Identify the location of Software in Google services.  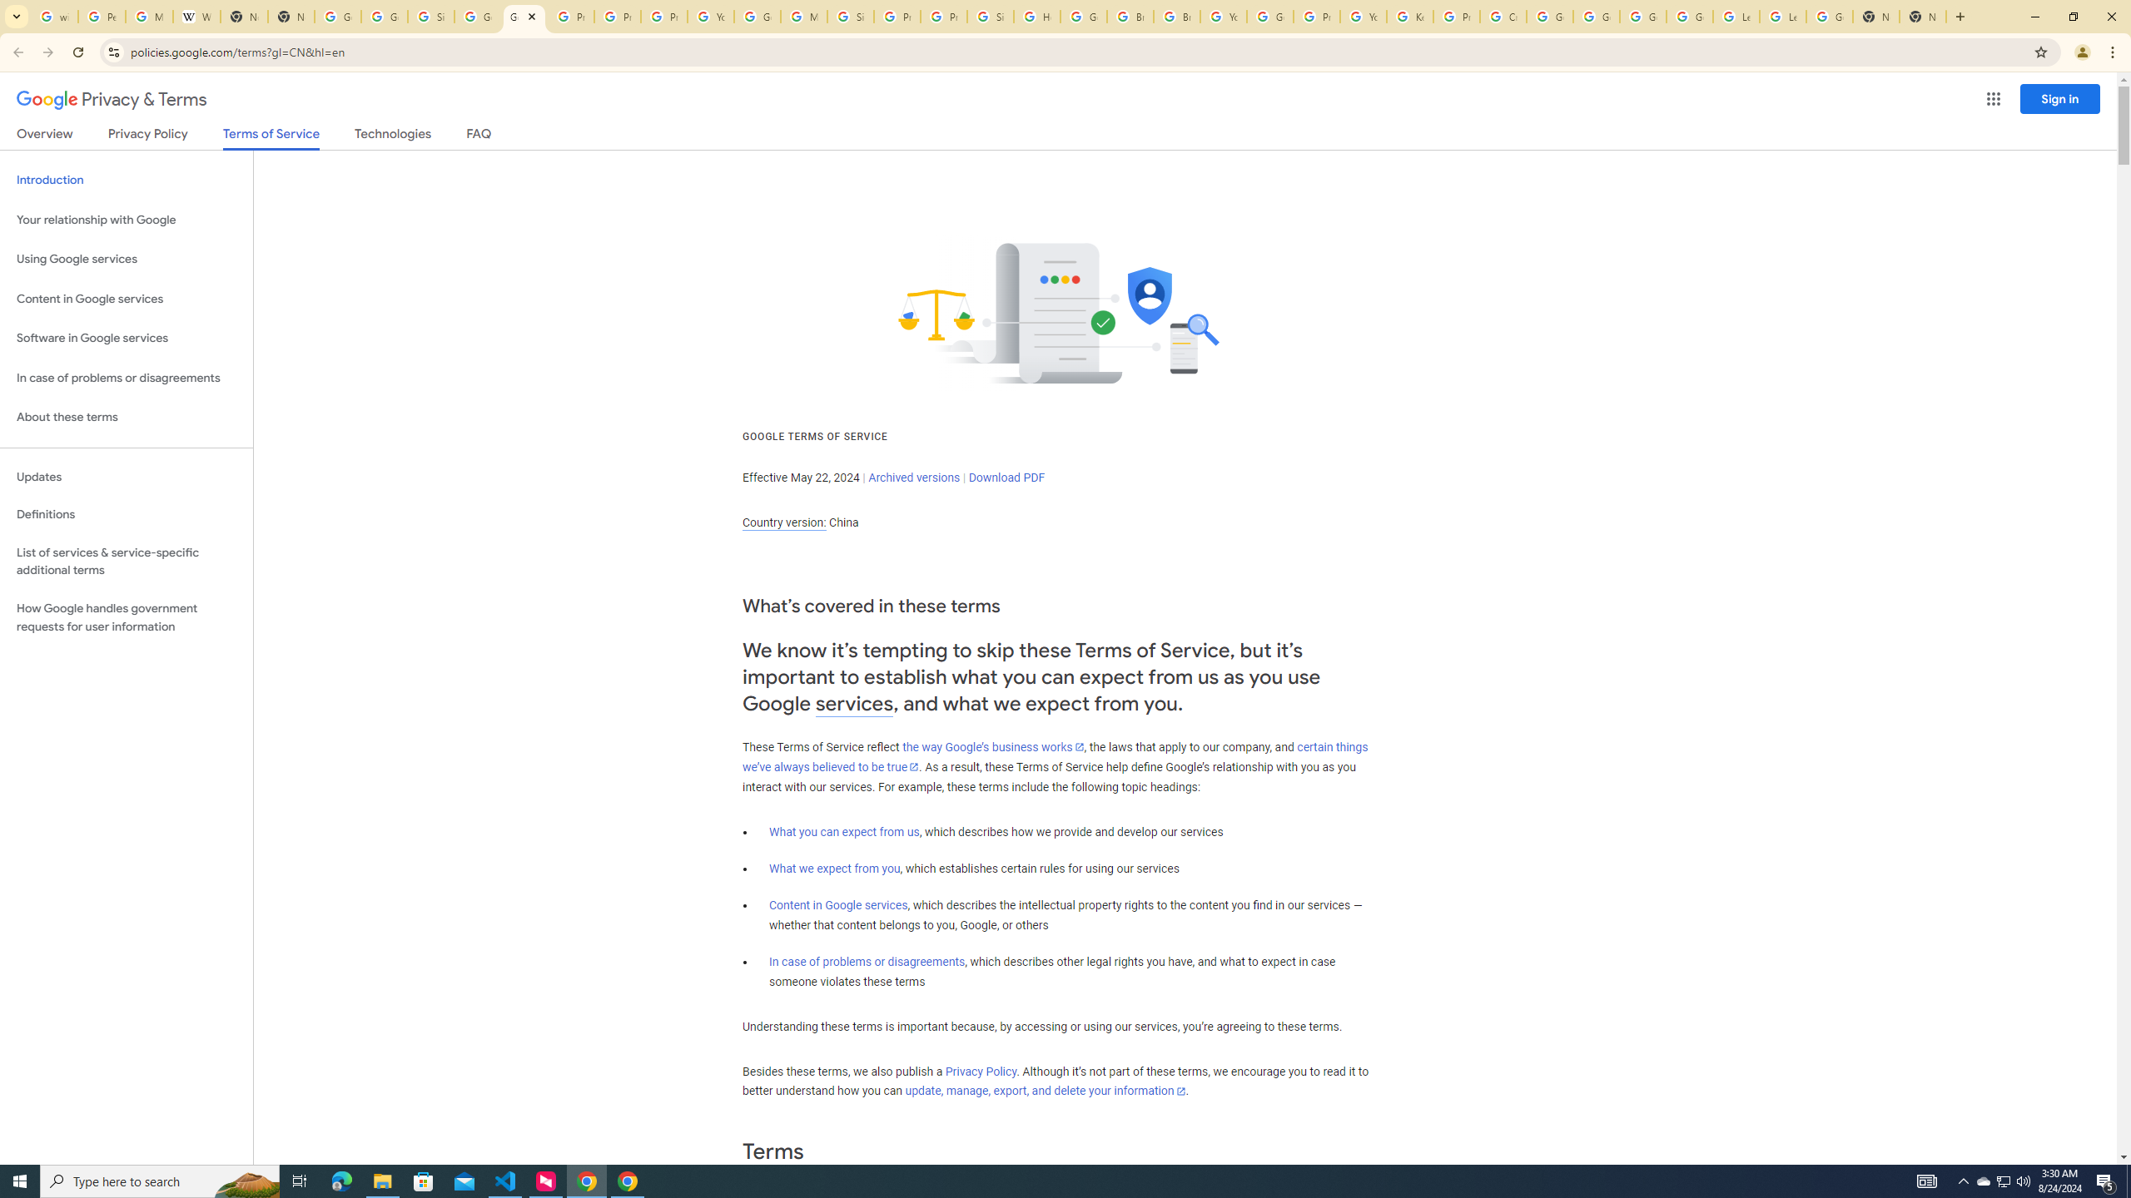
(127, 338).